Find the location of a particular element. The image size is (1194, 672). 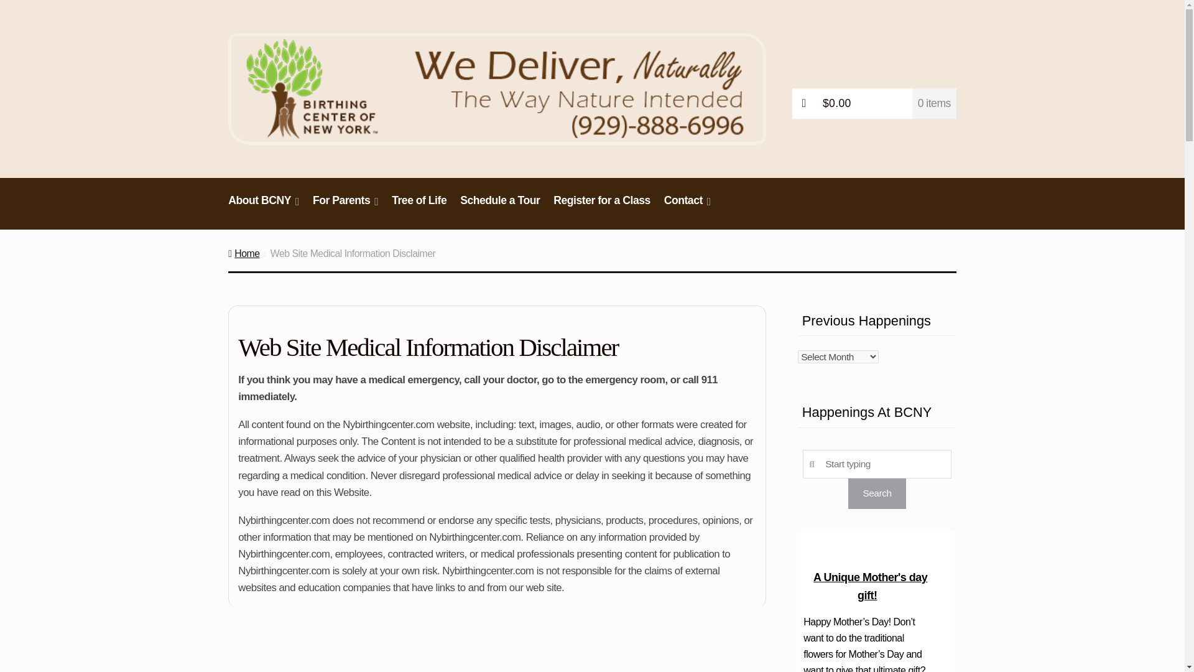

Contact is located at coordinates (688, 207).